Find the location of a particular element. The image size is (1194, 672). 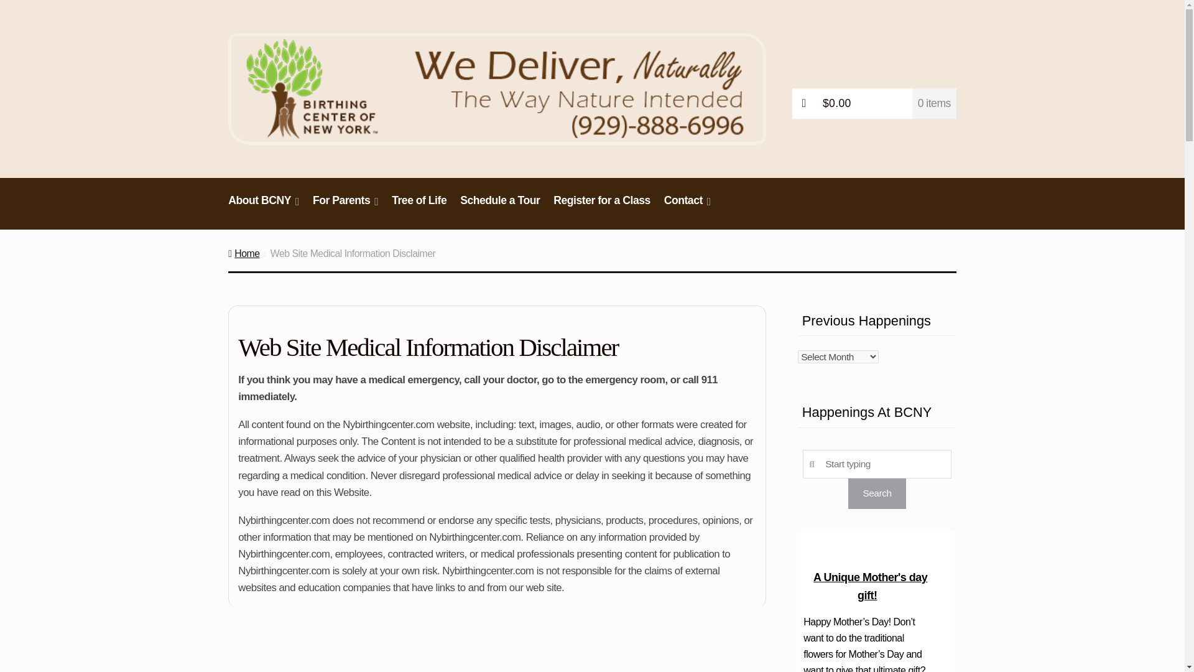

Contact is located at coordinates (688, 207).